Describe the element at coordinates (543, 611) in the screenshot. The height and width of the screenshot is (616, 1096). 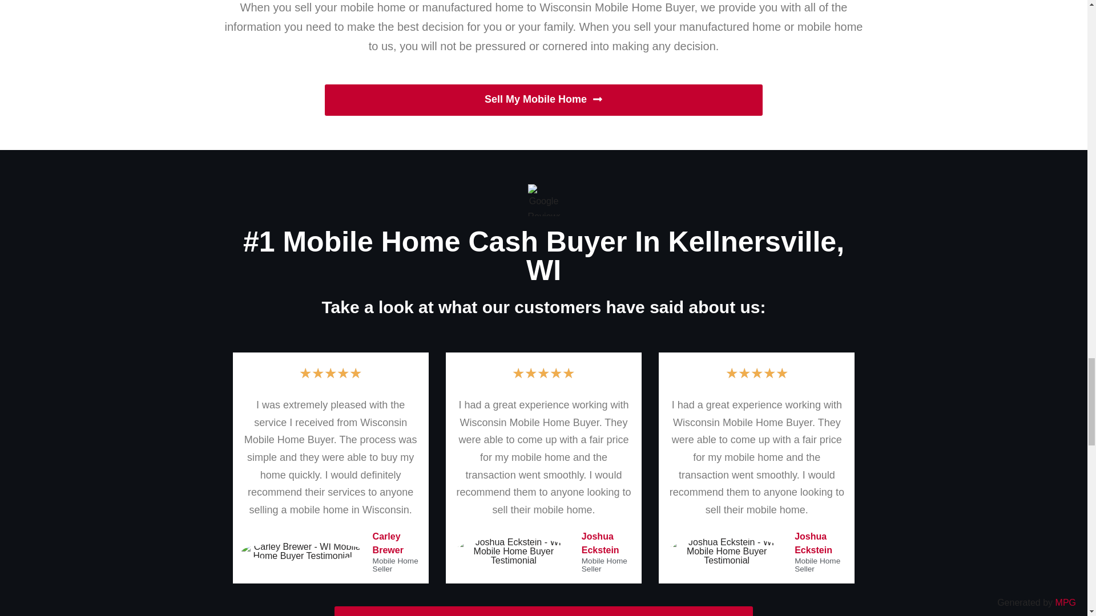
I see `I Want A Cash Offer!` at that location.